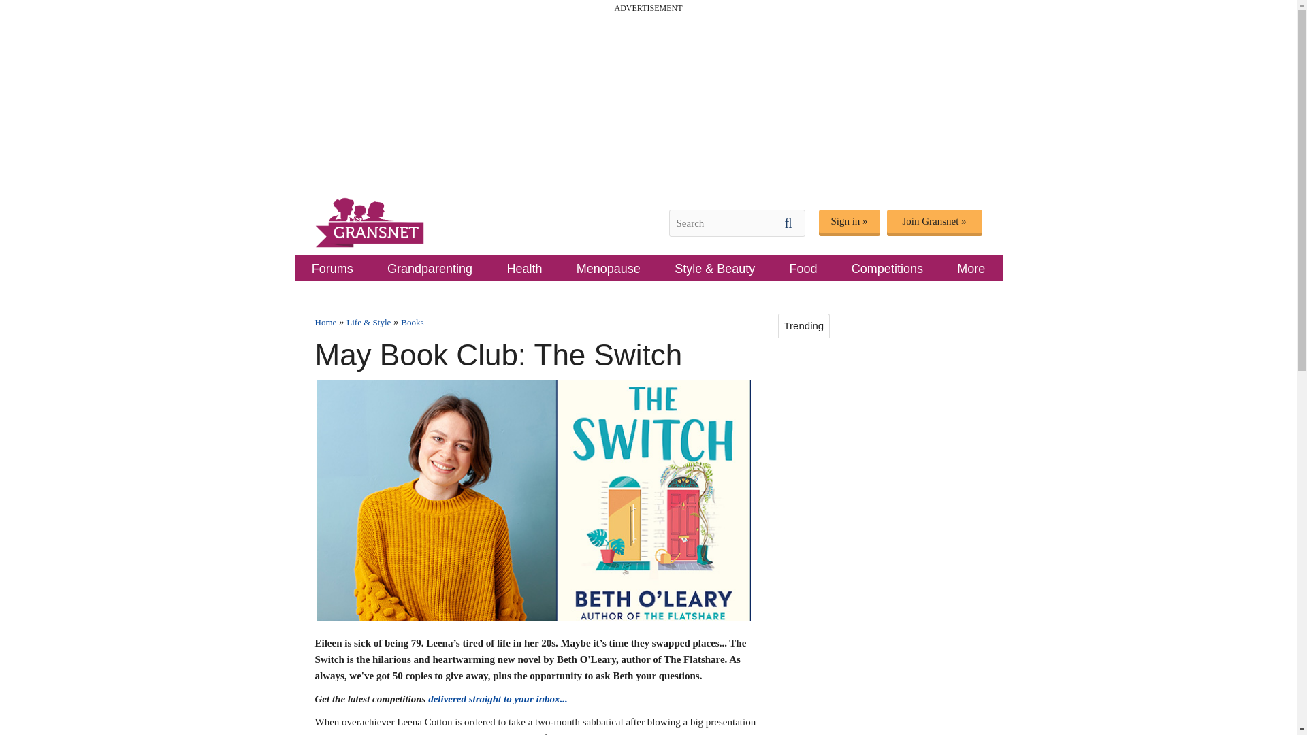 The width and height of the screenshot is (1307, 735). What do you see at coordinates (933, 221) in the screenshot?
I see `Join Gransnet` at bounding box center [933, 221].